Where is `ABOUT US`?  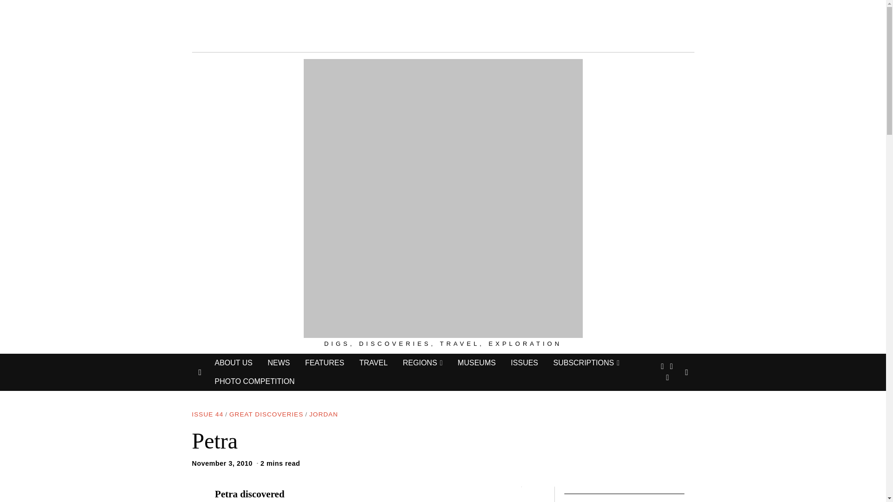
ABOUT US is located at coordinates (233, 363).